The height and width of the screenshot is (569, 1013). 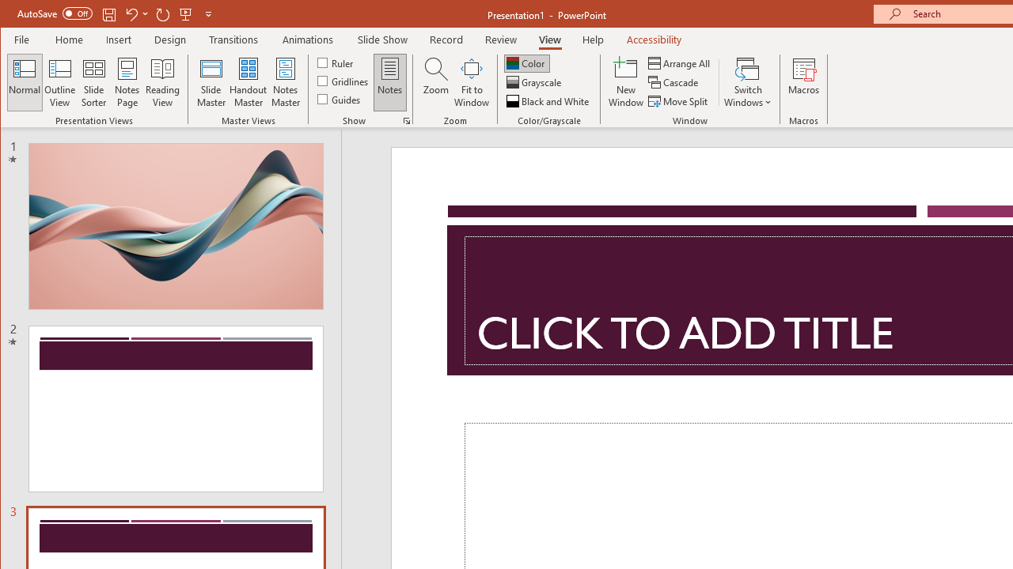 What do you see at coordinates (127, 82) in the screenshot?
I see `Notes Page` at bounding box center [127, 82].